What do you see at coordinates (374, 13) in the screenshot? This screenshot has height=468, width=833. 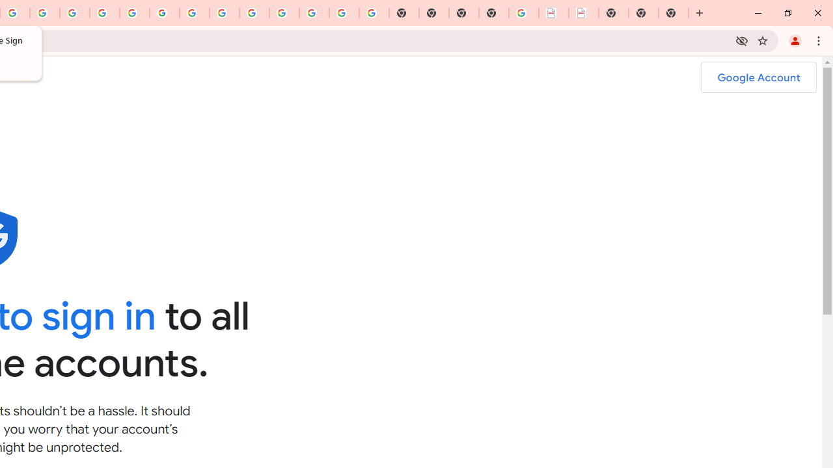 I see `Google Images` at bounding box center [374, 13].